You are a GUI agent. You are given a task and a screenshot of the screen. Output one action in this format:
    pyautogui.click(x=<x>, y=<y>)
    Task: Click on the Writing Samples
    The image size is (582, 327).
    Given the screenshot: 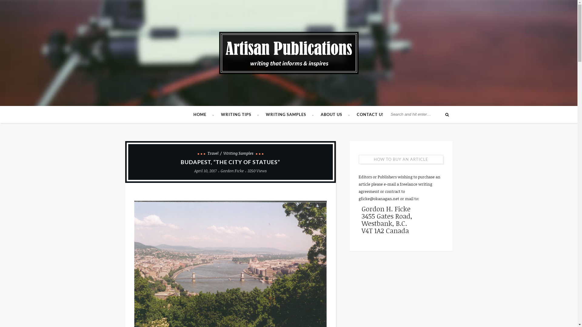 What is the action you would take?
    pyautogui.click(x=238, y=153)
    